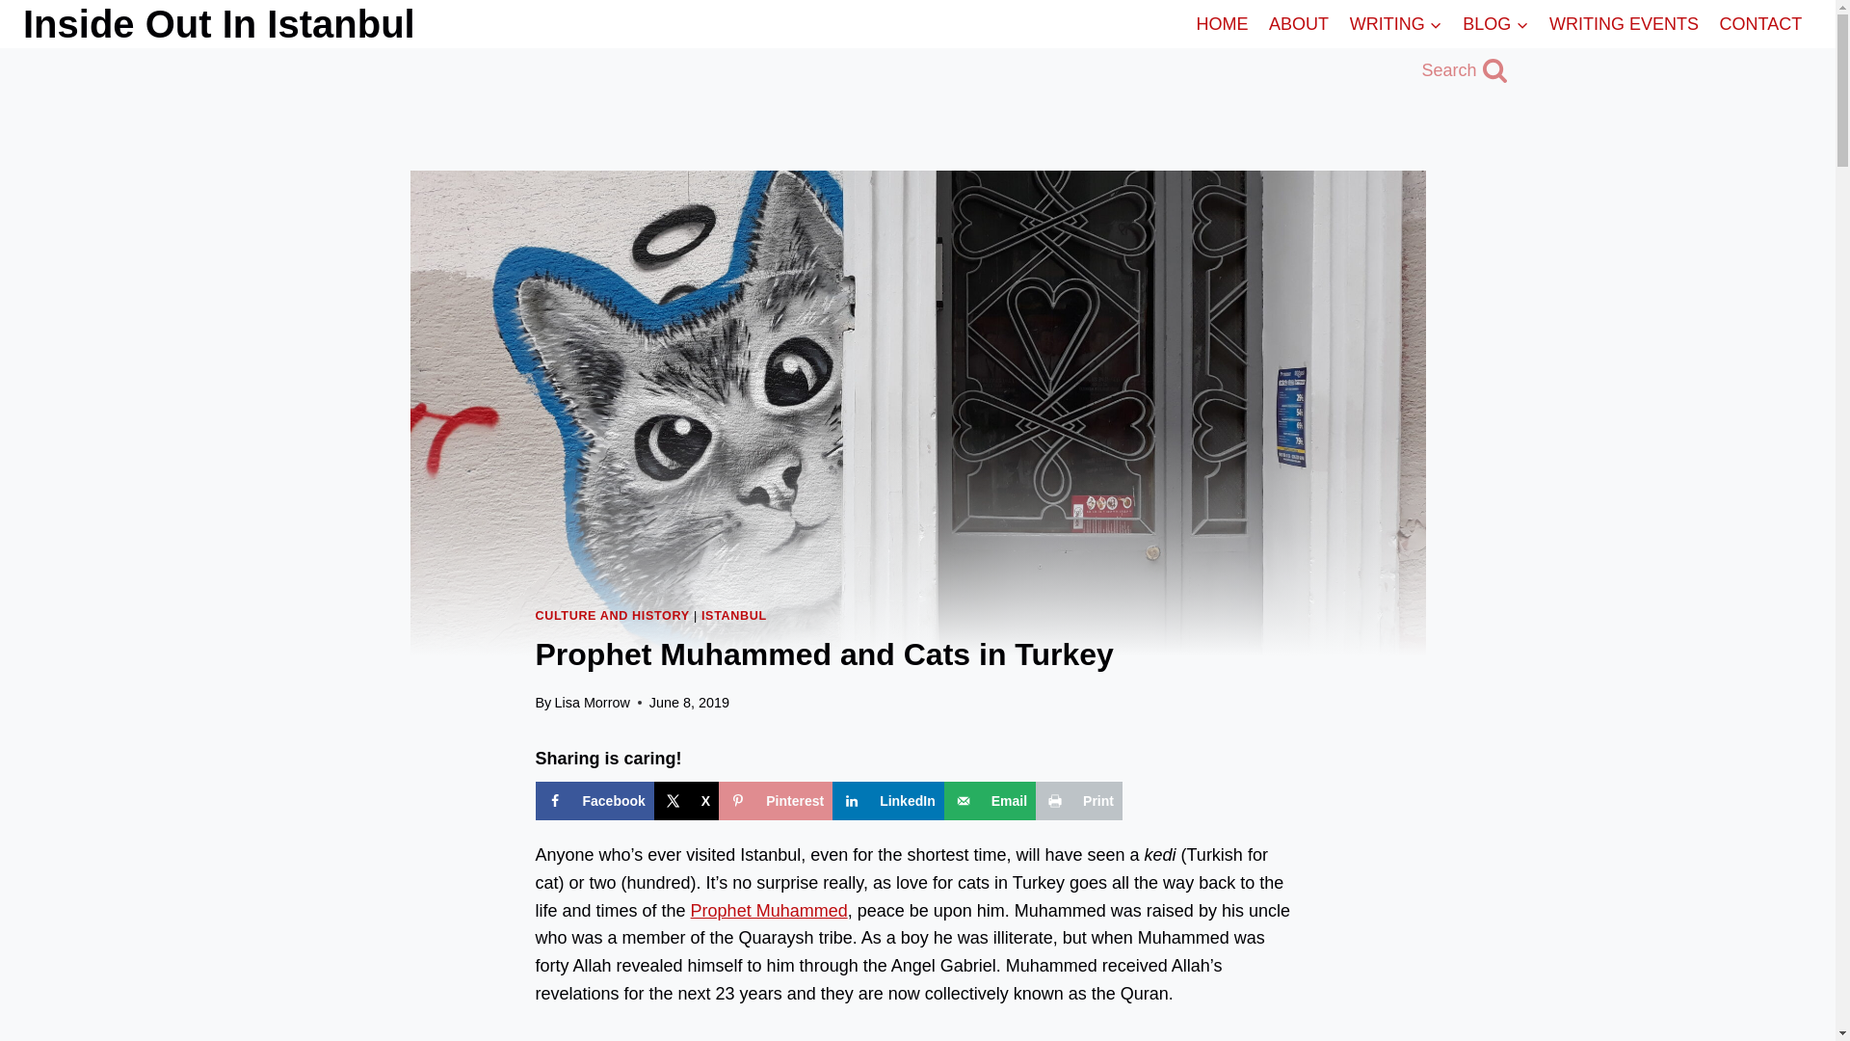  What do you see at coordinates (769, 910) in the screenshot?
I see `Prophet Muhammed` at bounding box center [769, 910].